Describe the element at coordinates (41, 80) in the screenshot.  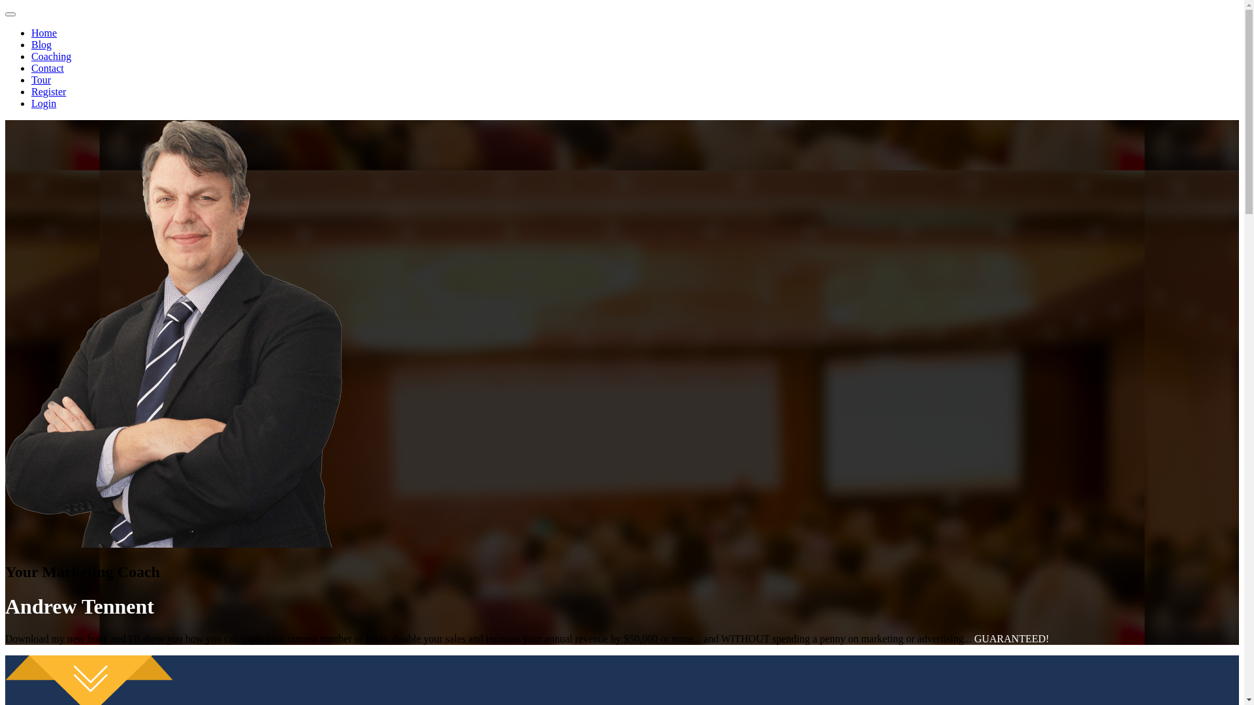
I see `Tour` at that location.